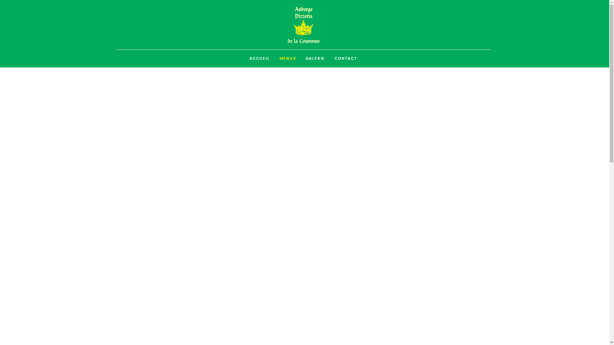 Image resolution: width=614 pixels, height=345 pixels. I want to click on GALERIE, so click(315, 58).